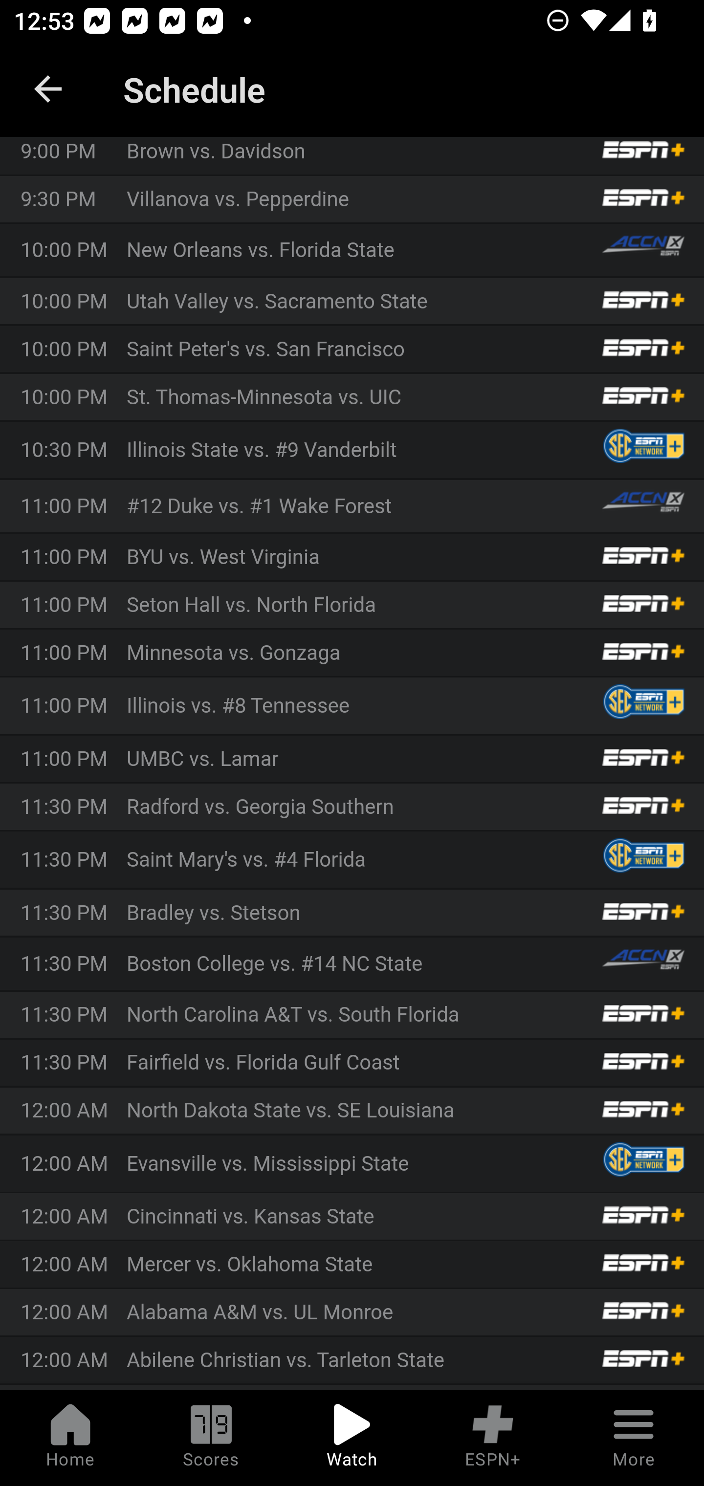 The width and height of the screenshot is (704, 1486). I want to click on More, so click(634, 1438).